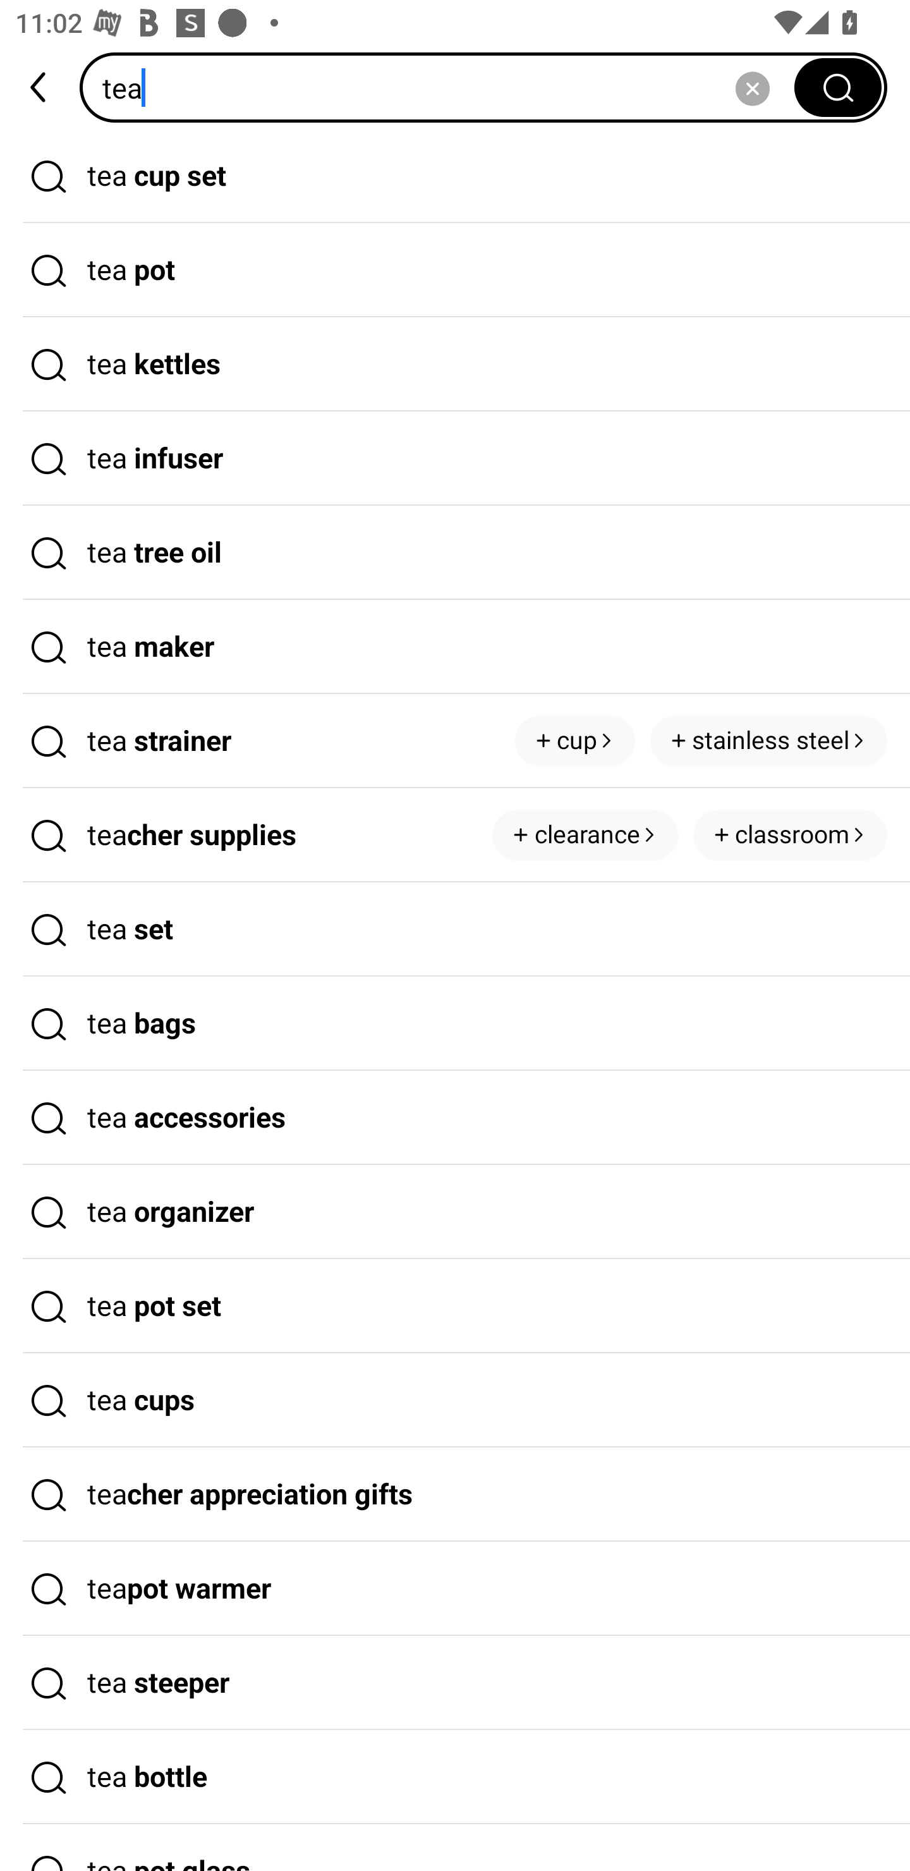  What do you see at coordinates (790, 835) in the screenshot?
I see `classroom` at bounding box center [790, 835].